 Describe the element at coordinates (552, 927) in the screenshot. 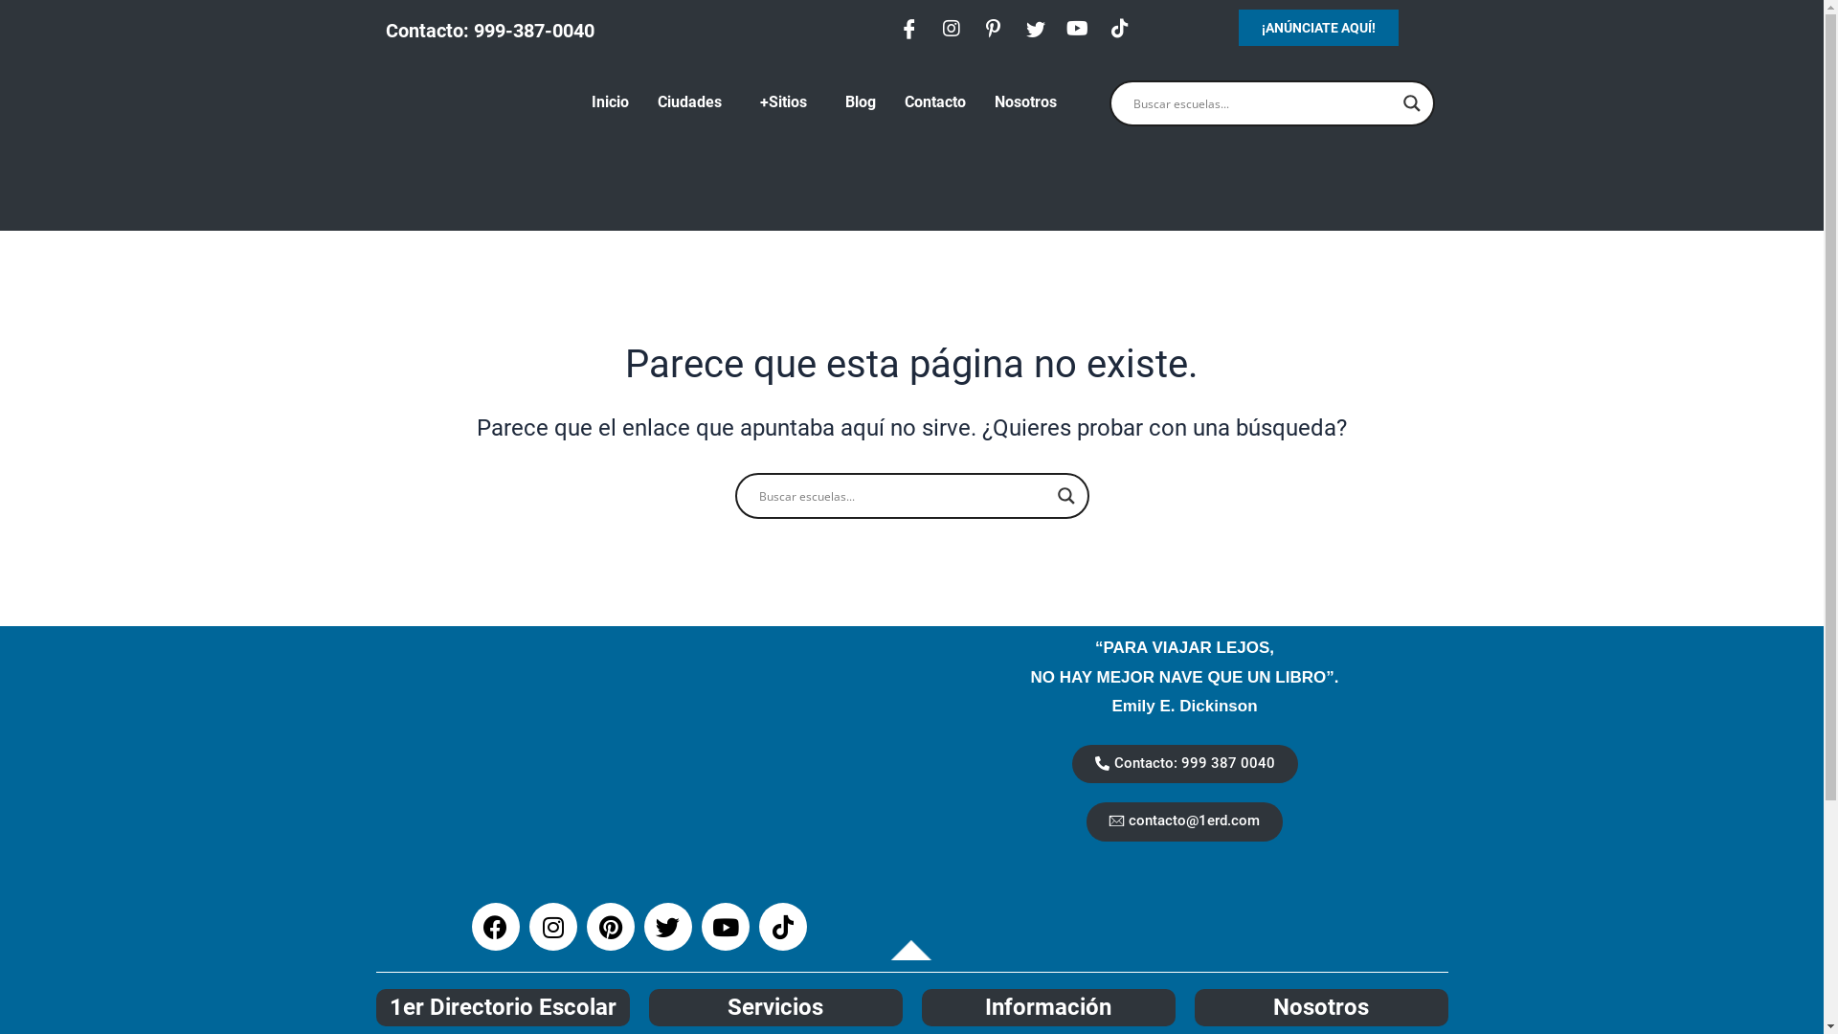

I see `Instagram` at that location.